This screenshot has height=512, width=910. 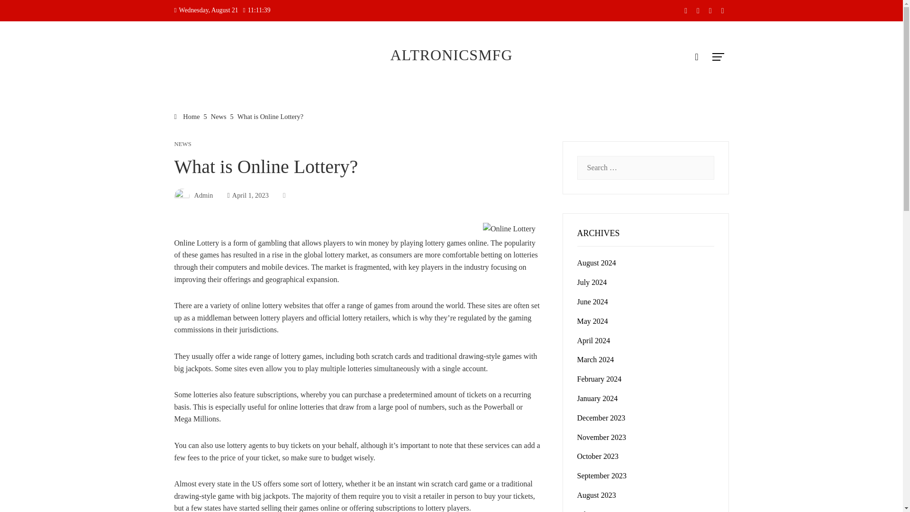 I want to click on October 2023, so click(x=598, y=456).